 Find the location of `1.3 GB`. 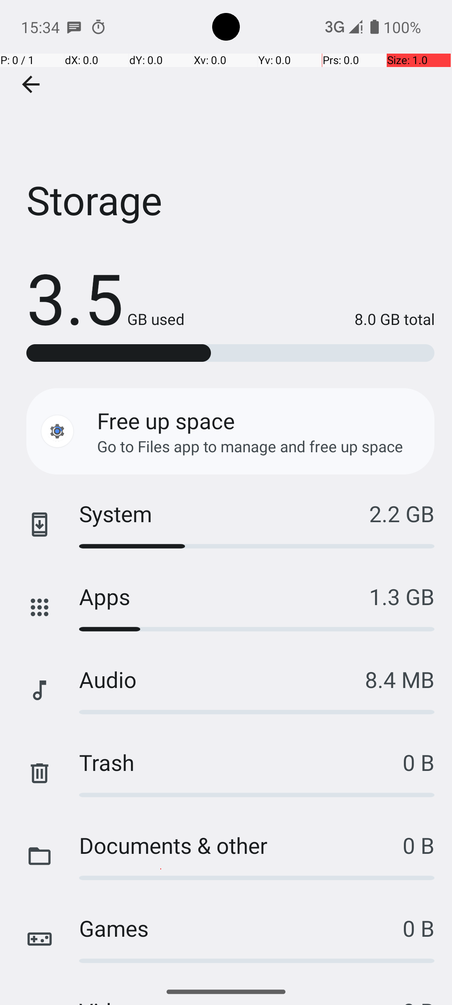

1.3 GB is located at coordinates (402, 596).